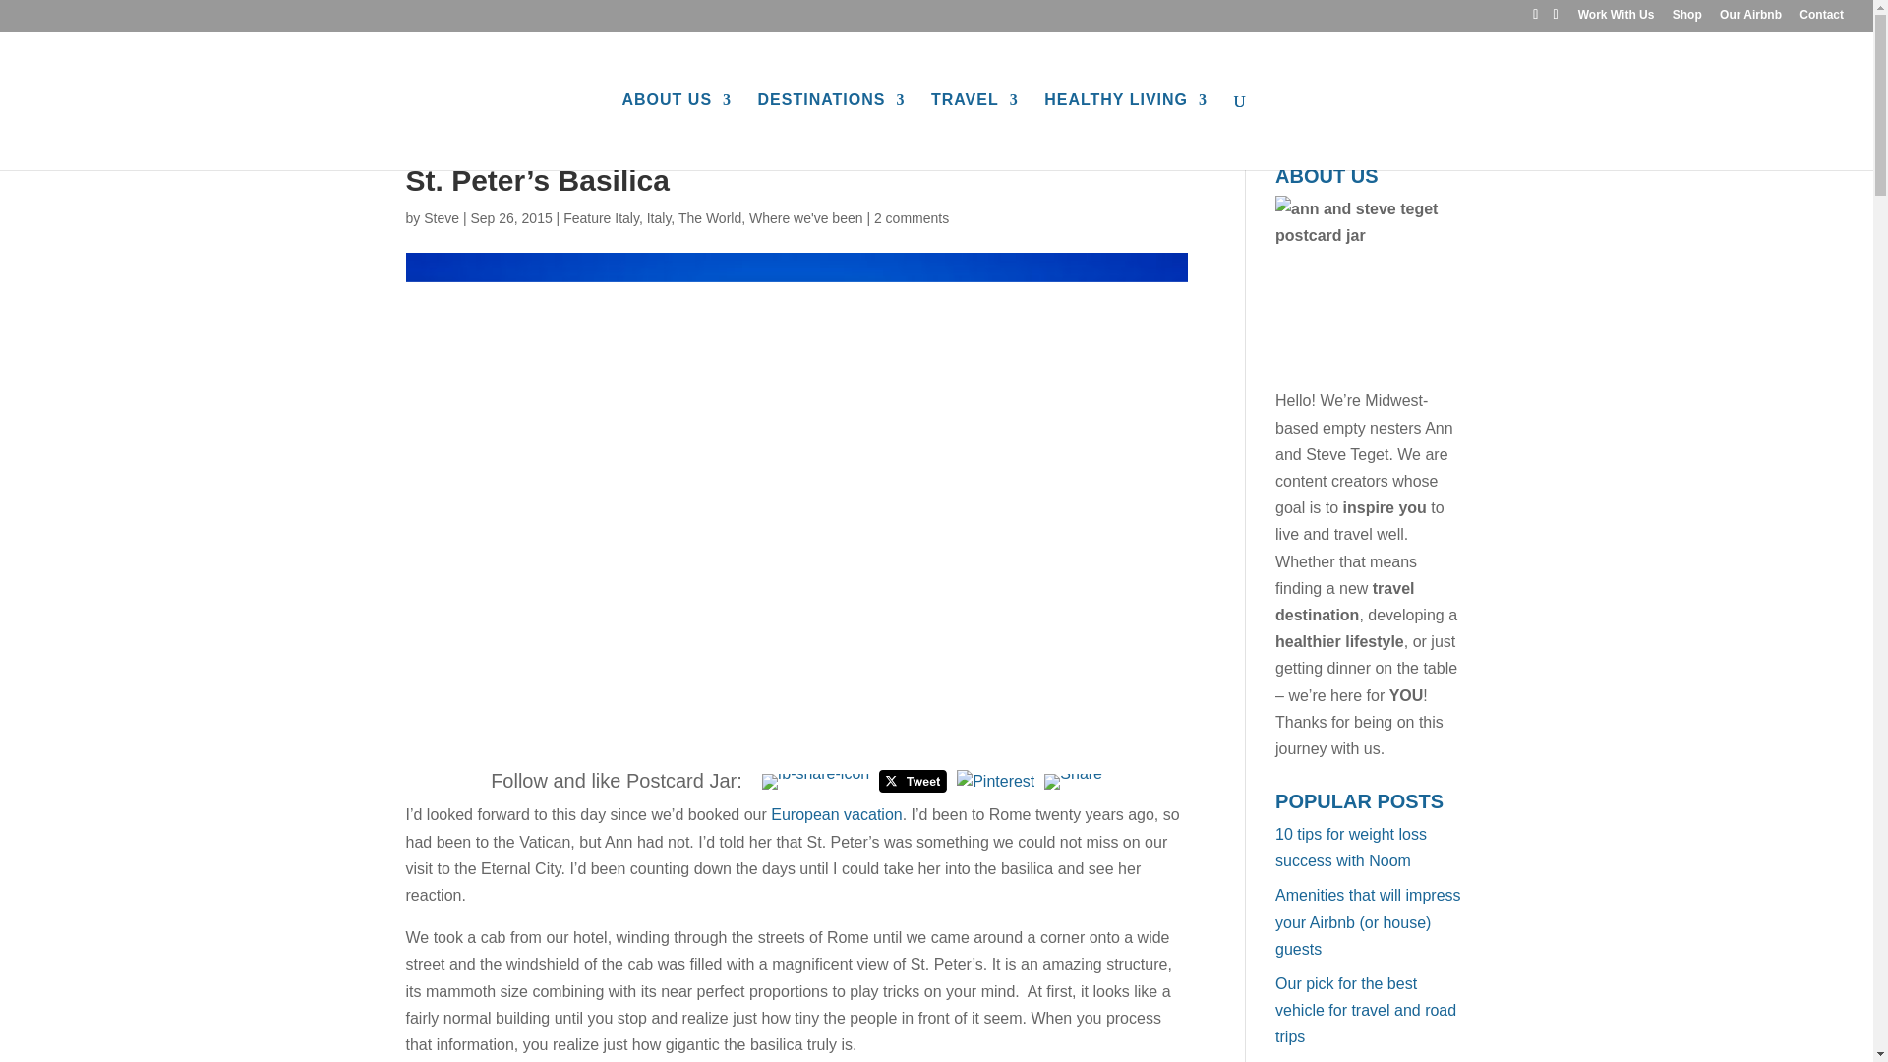 The width and height of the screenshot is (1888, 1062). Describe the element at coordinates (1821, 19) in the screenshot. I see `Contact` at that location.